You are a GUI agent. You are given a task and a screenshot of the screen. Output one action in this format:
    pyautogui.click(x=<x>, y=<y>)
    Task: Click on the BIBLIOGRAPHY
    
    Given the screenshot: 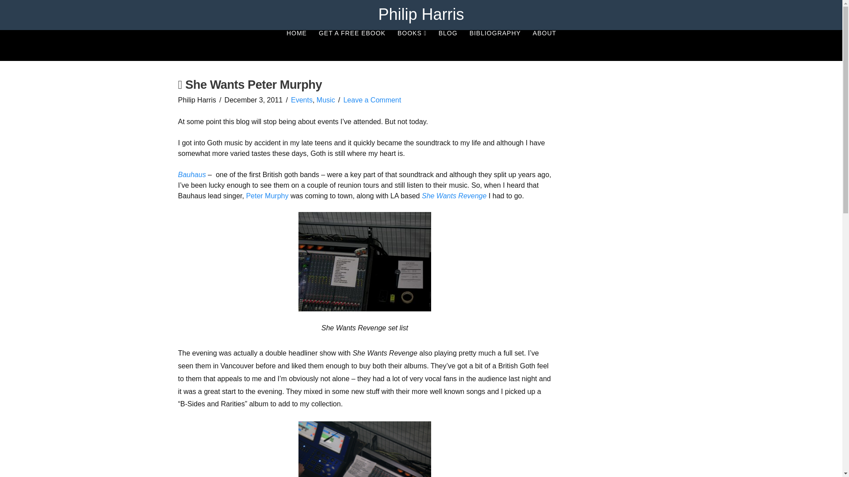 What is the action you would take?
    pyautogui.click(x=495, y=45)
    